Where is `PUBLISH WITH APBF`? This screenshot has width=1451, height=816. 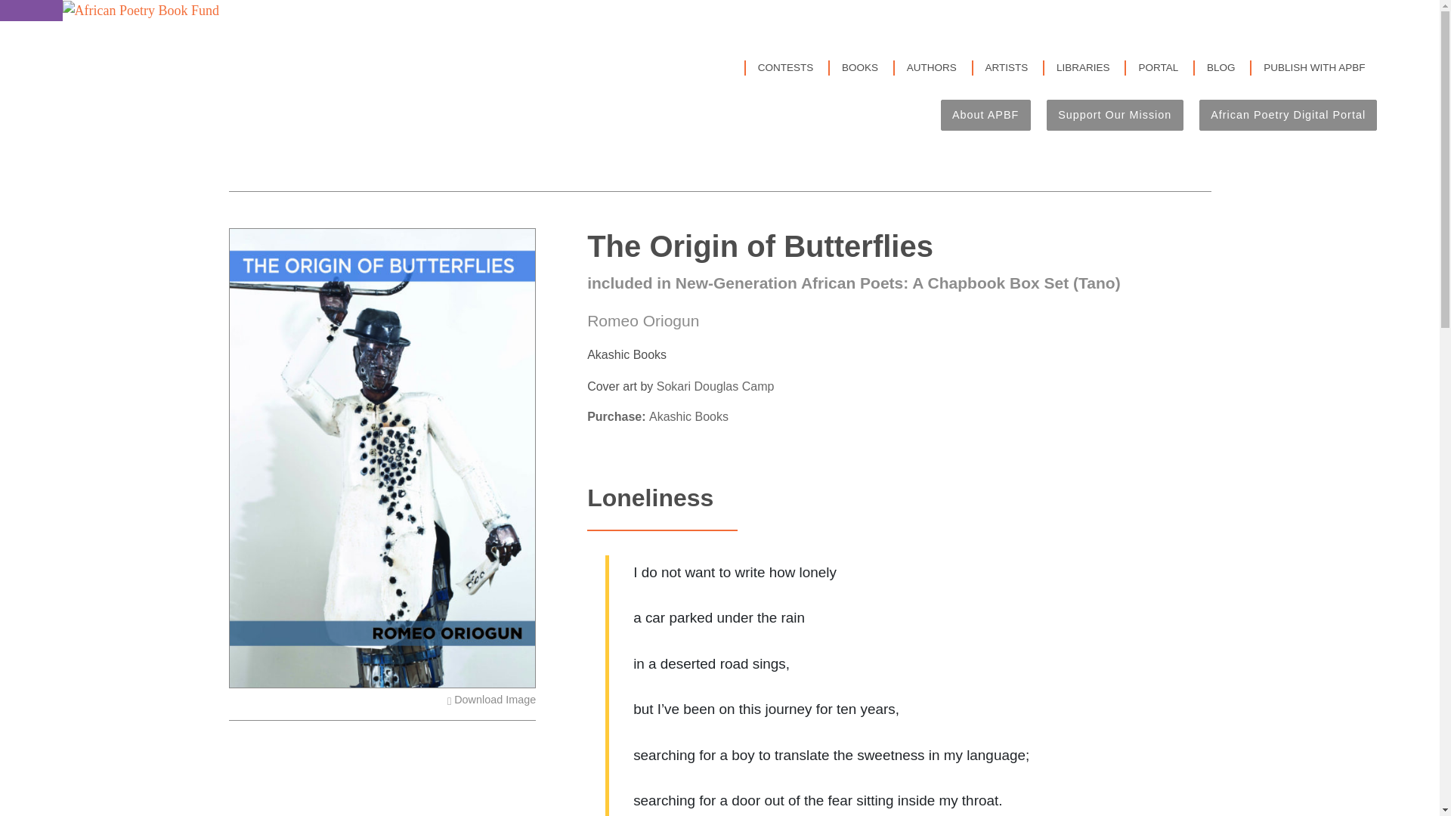 PUBLISH WITH APBF is located at coordinates (1314, 68).